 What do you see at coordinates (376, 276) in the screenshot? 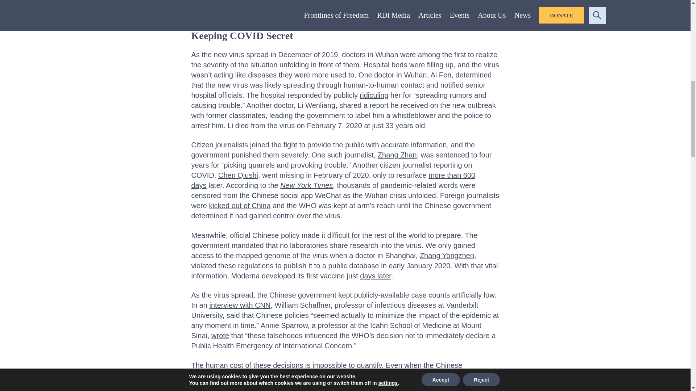
I see `days later` at bounding box center [376, 276].